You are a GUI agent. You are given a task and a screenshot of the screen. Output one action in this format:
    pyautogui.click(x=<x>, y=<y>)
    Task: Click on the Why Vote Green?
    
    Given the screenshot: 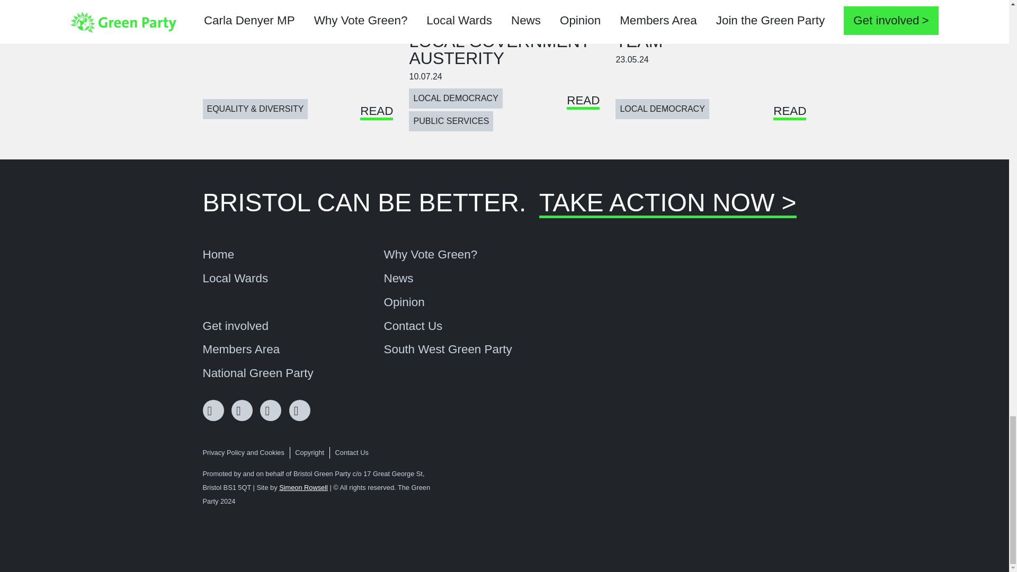 What is the action you would take?
    pyautogui.click(x=430, y=254)
    